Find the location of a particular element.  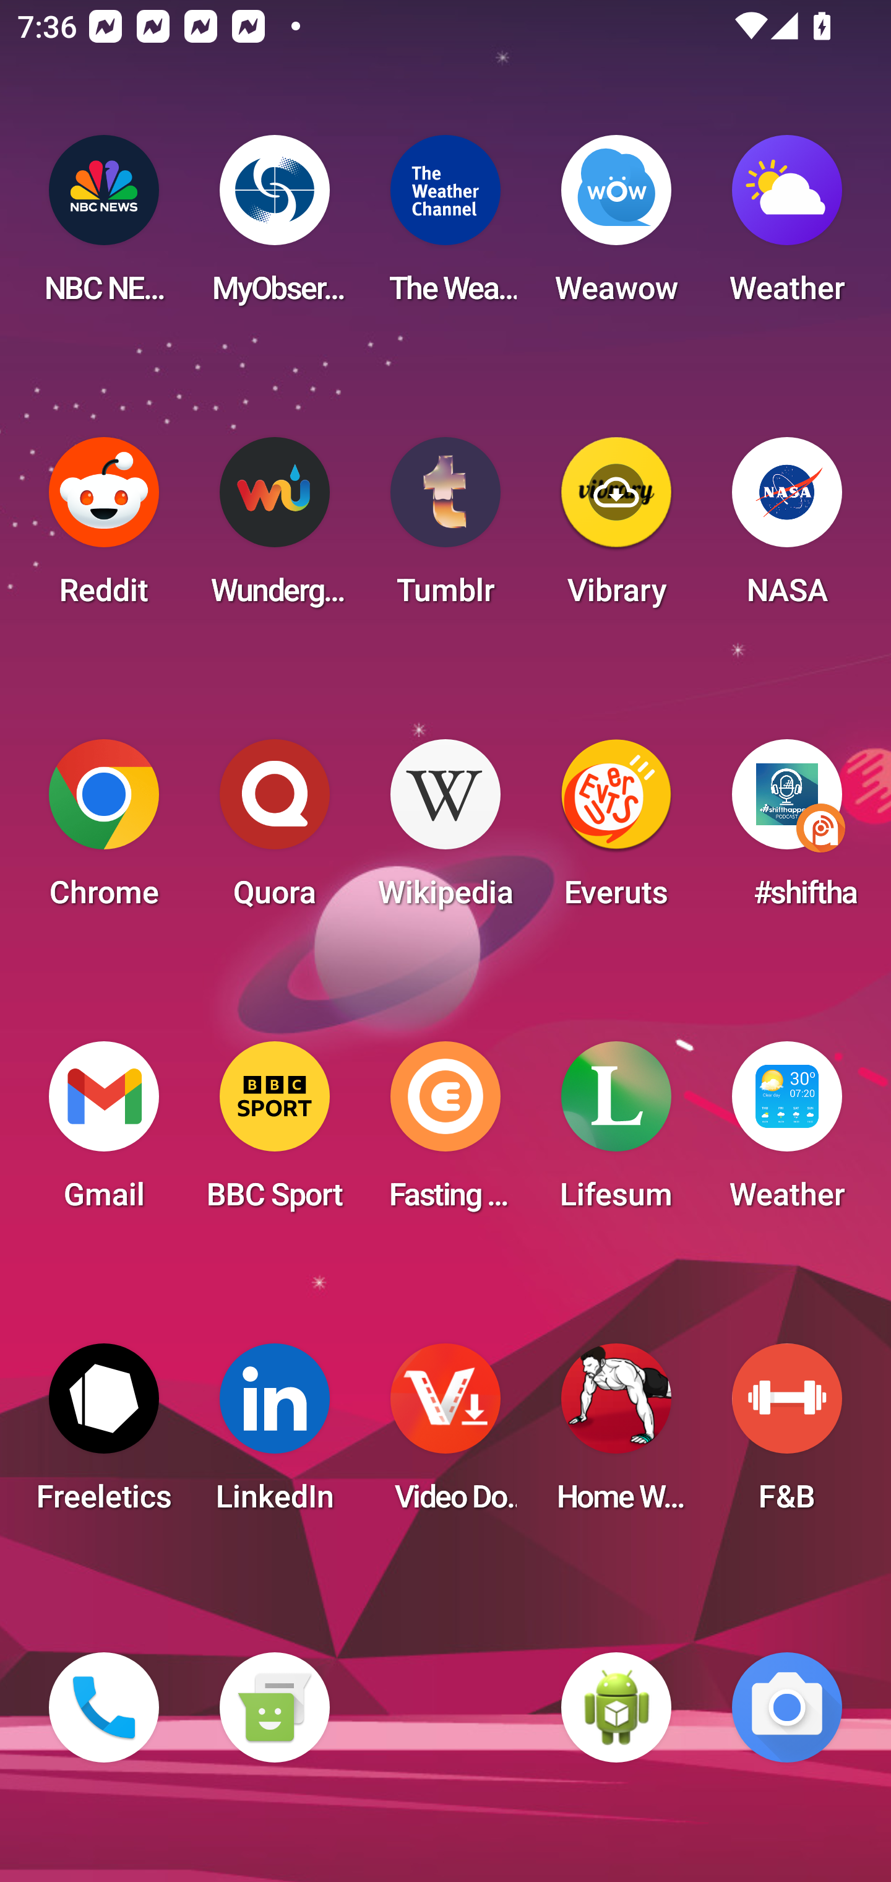

MyObservatory is located at coordinates (274, 227).